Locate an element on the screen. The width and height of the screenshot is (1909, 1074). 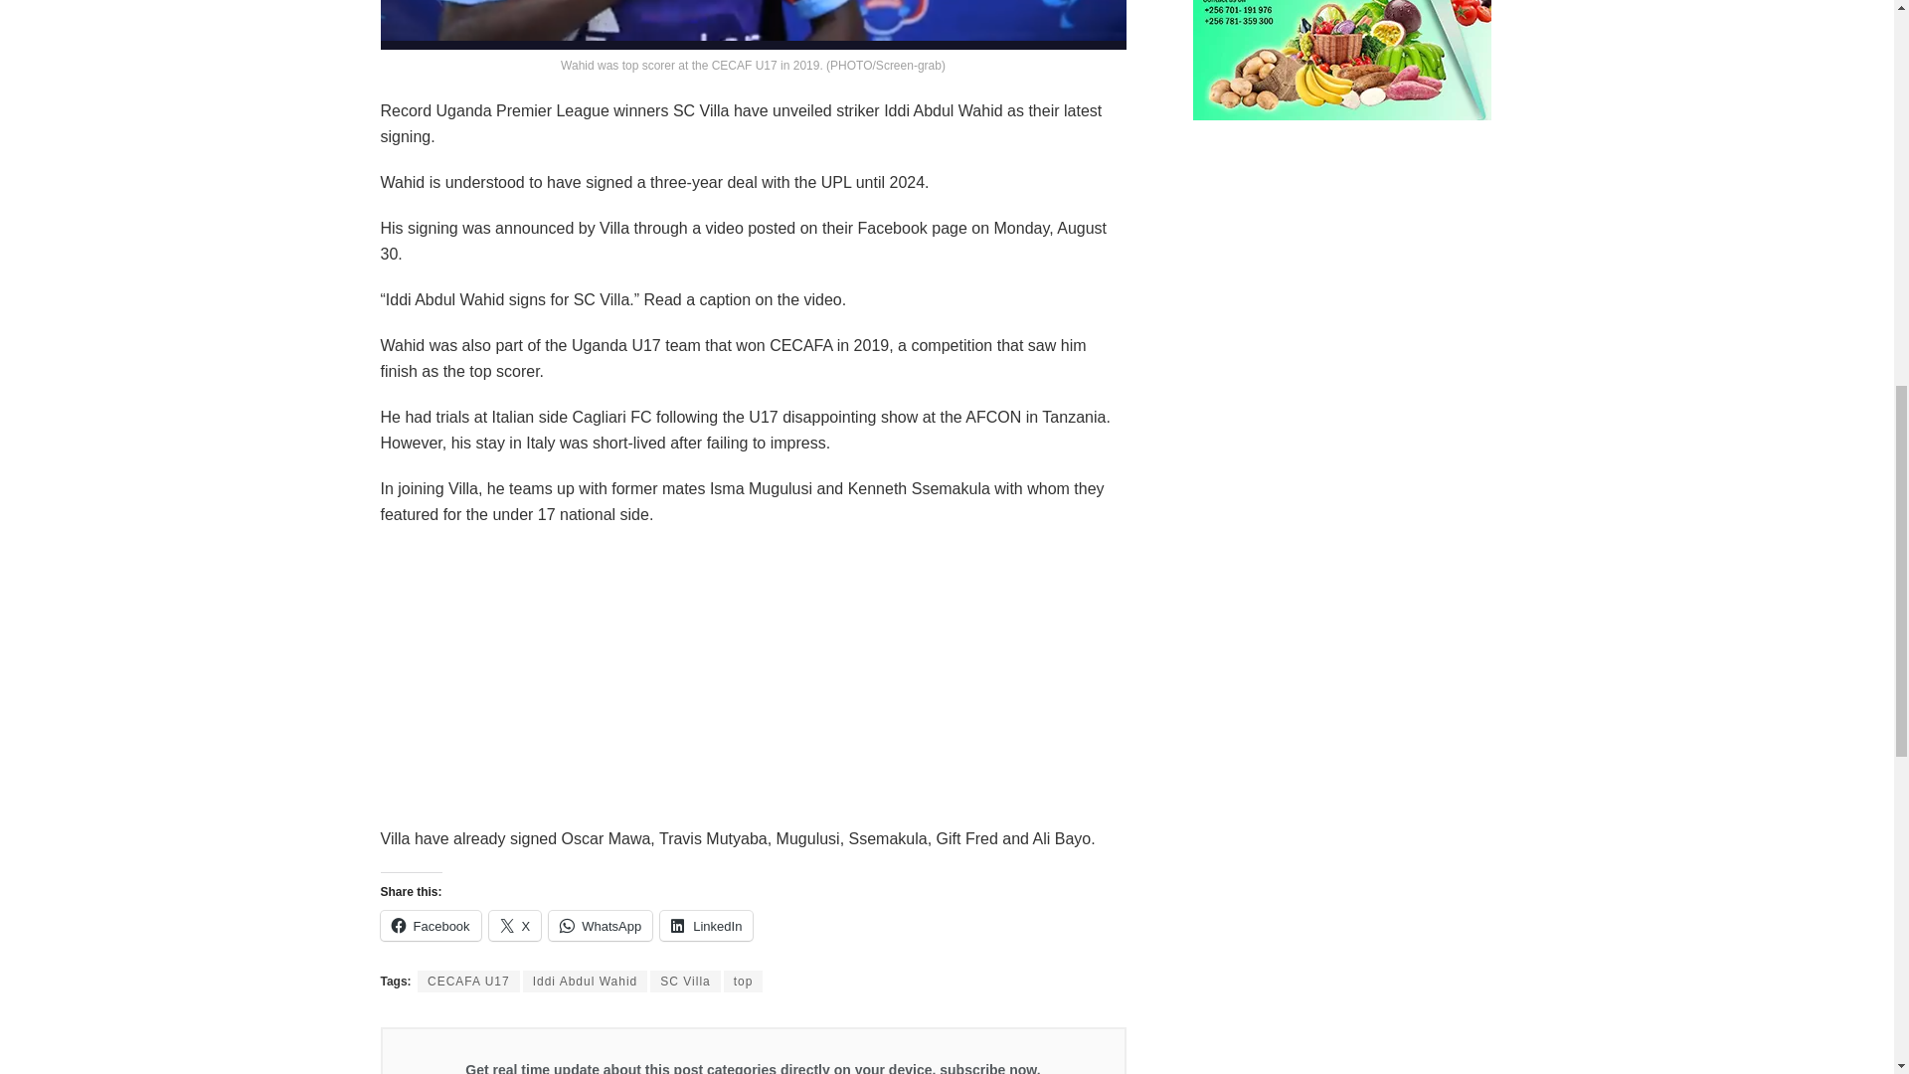
Click to share on LinkedIn is located at coordinates (706, 925).